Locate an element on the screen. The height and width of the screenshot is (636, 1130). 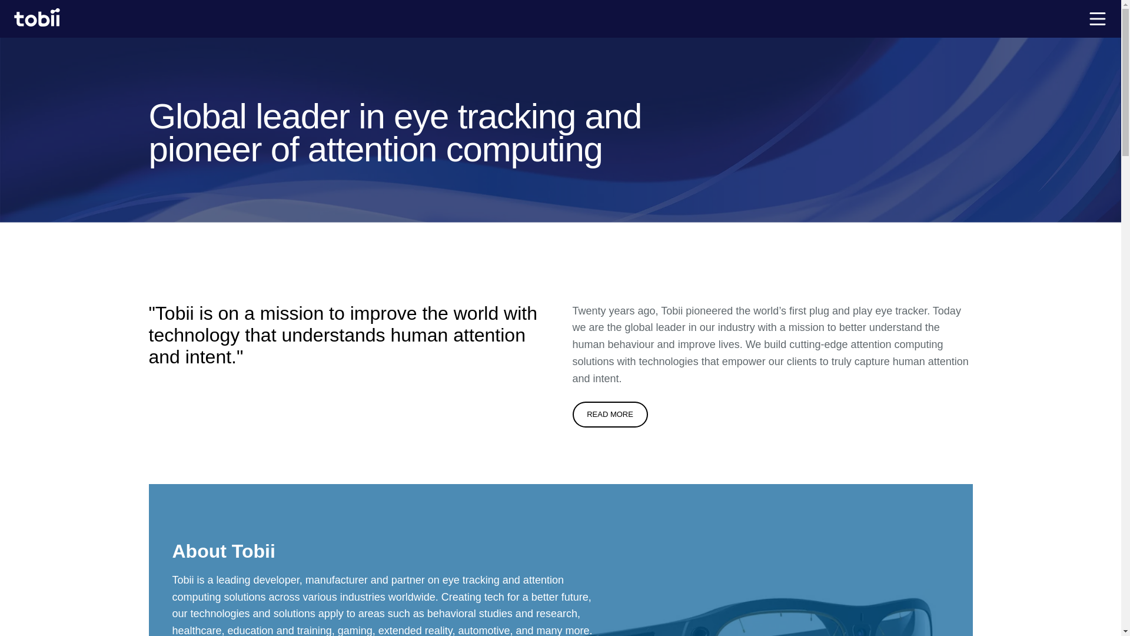
Read more is located at coordinates (610, 414).